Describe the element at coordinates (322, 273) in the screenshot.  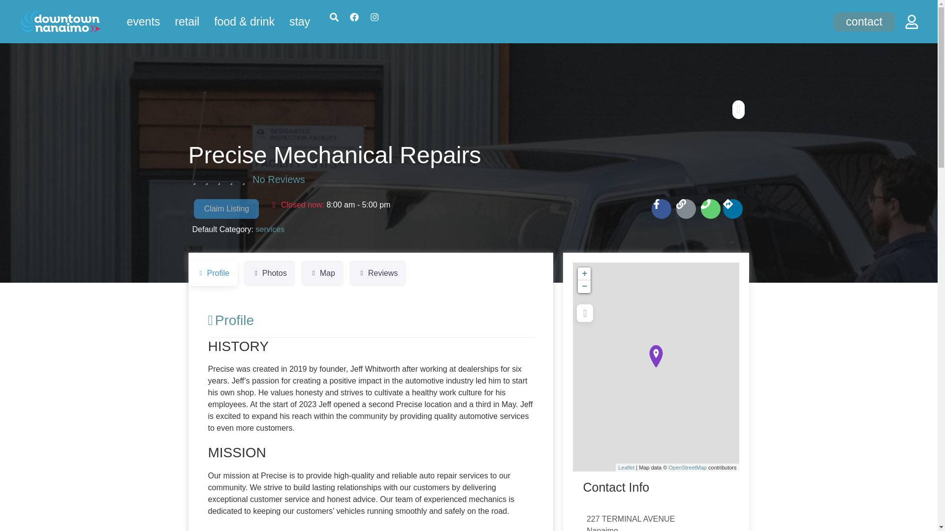
I see `Map` at that location.